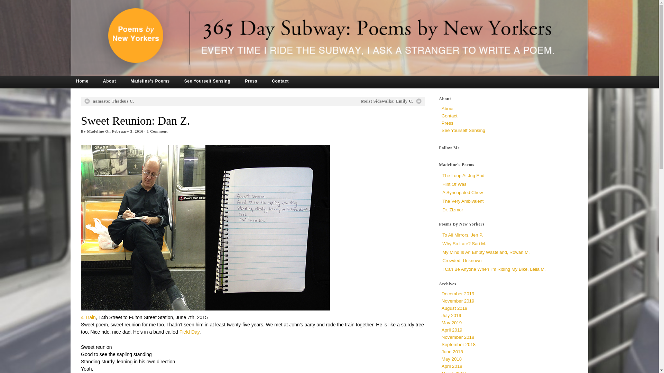 This screenshot has height=373, width=664. Describe the element at coordinates (258, 80) in the screenshot. I see `Press` at that location.